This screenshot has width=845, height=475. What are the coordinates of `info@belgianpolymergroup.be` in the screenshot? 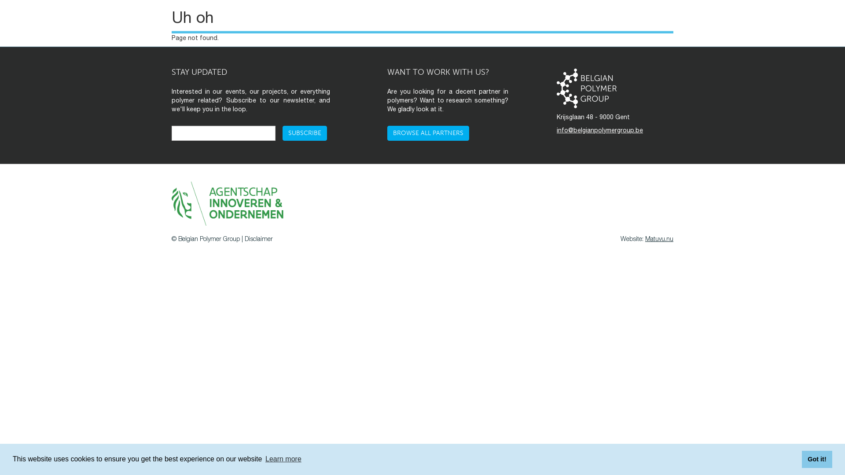 It's located at (600, 130).